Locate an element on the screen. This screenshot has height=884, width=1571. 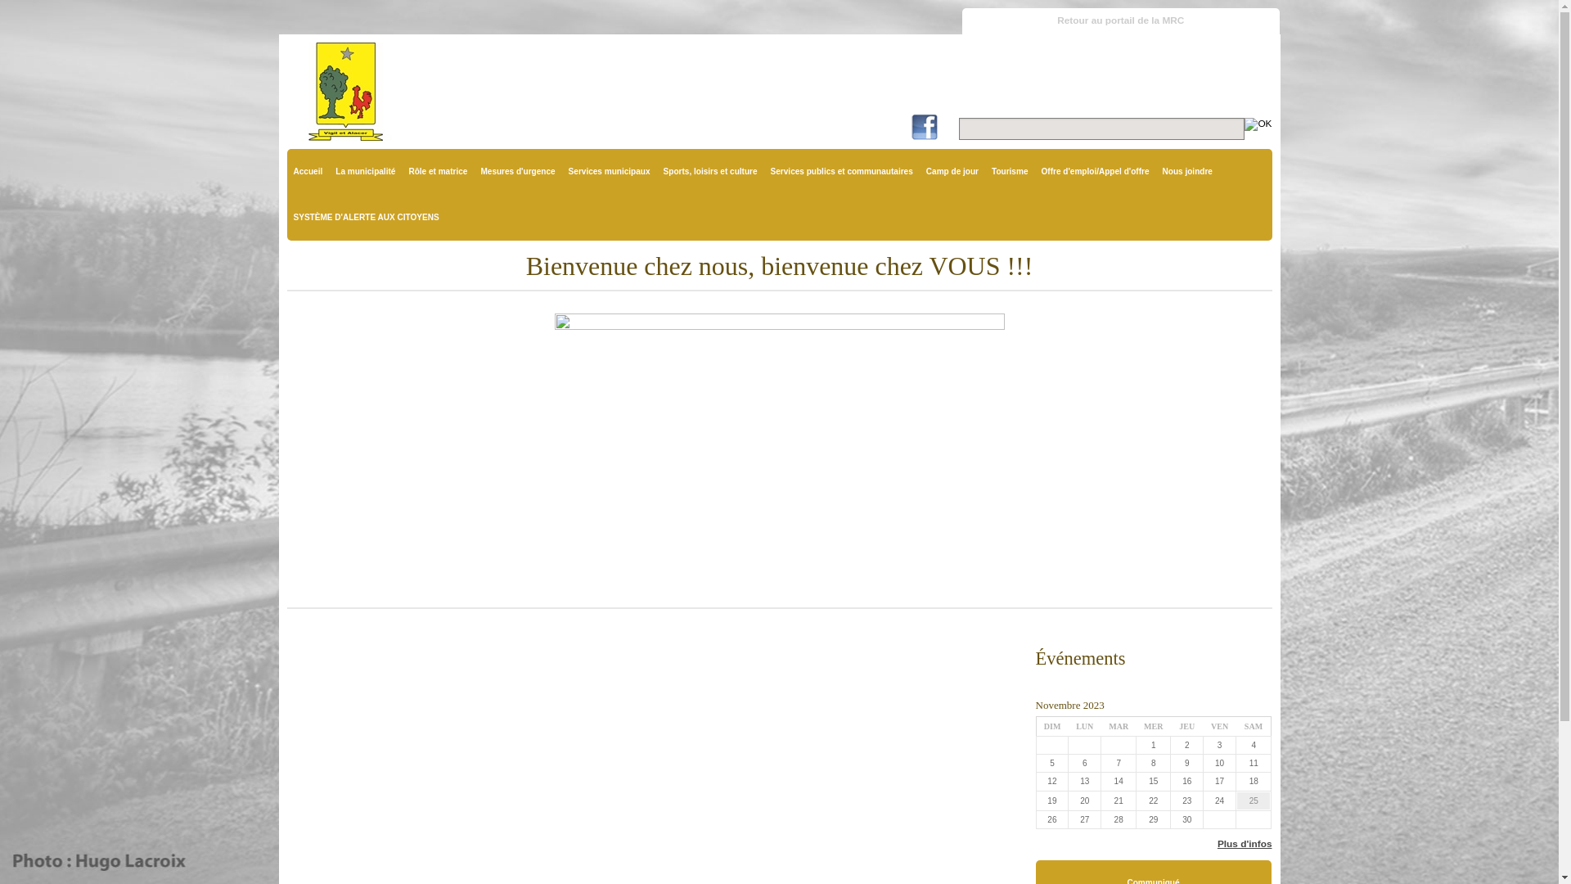
Offre d'emploi/Appel d'offre is located at coordinates (1095, 172).